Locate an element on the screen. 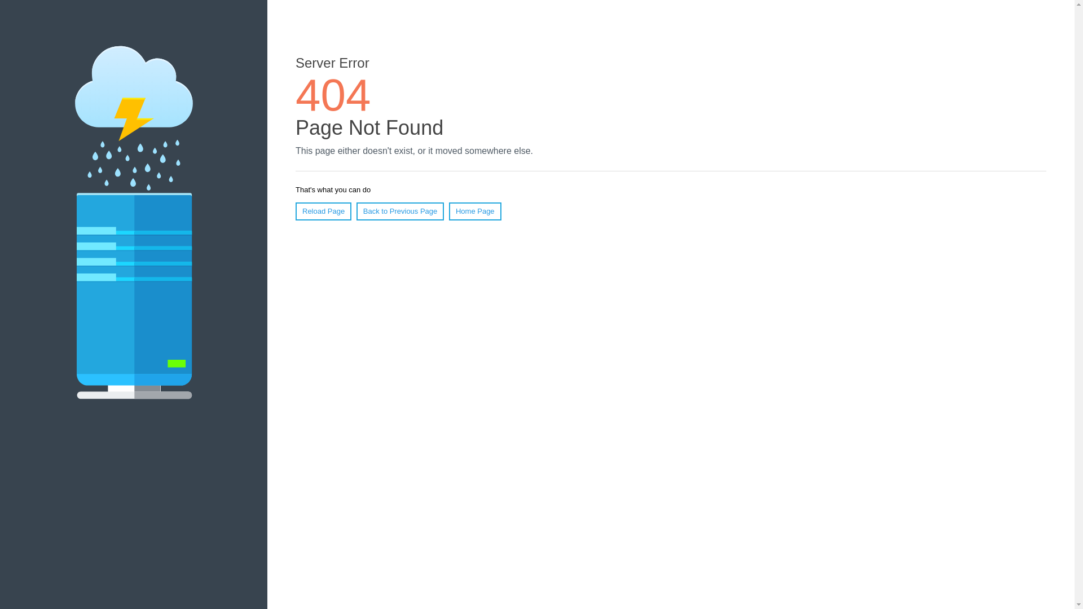 The height and width of the screenshot is (609, 1083). Reload Page is located at coordinates (323, 211).